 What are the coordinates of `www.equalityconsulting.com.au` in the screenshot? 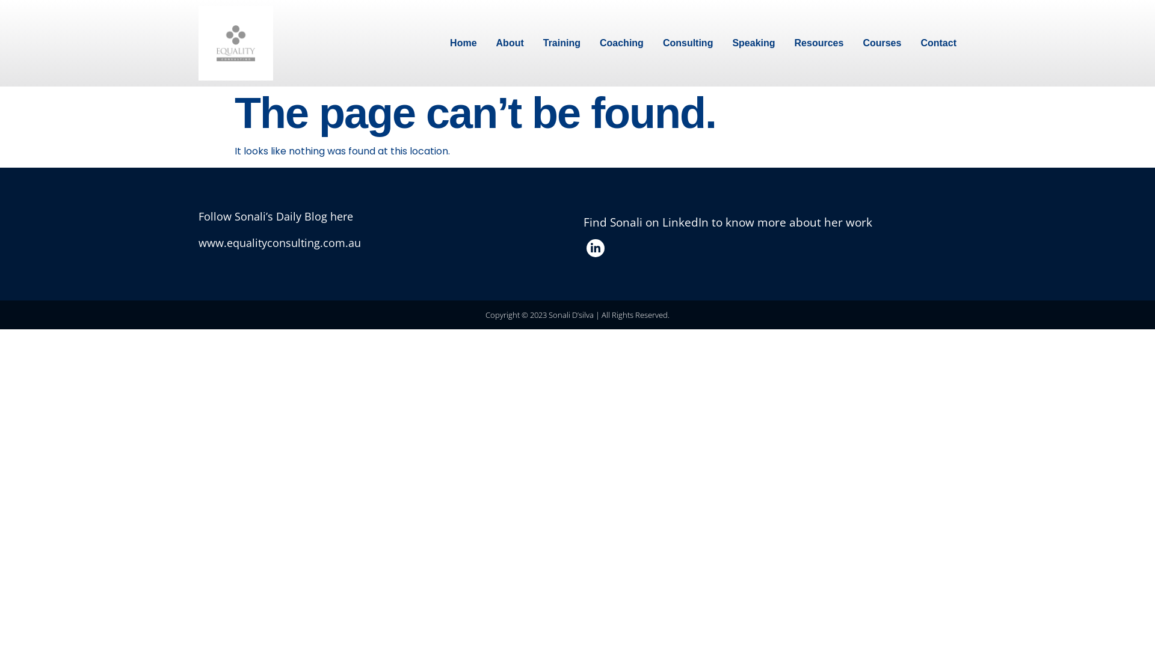 It's located at (280, 243).